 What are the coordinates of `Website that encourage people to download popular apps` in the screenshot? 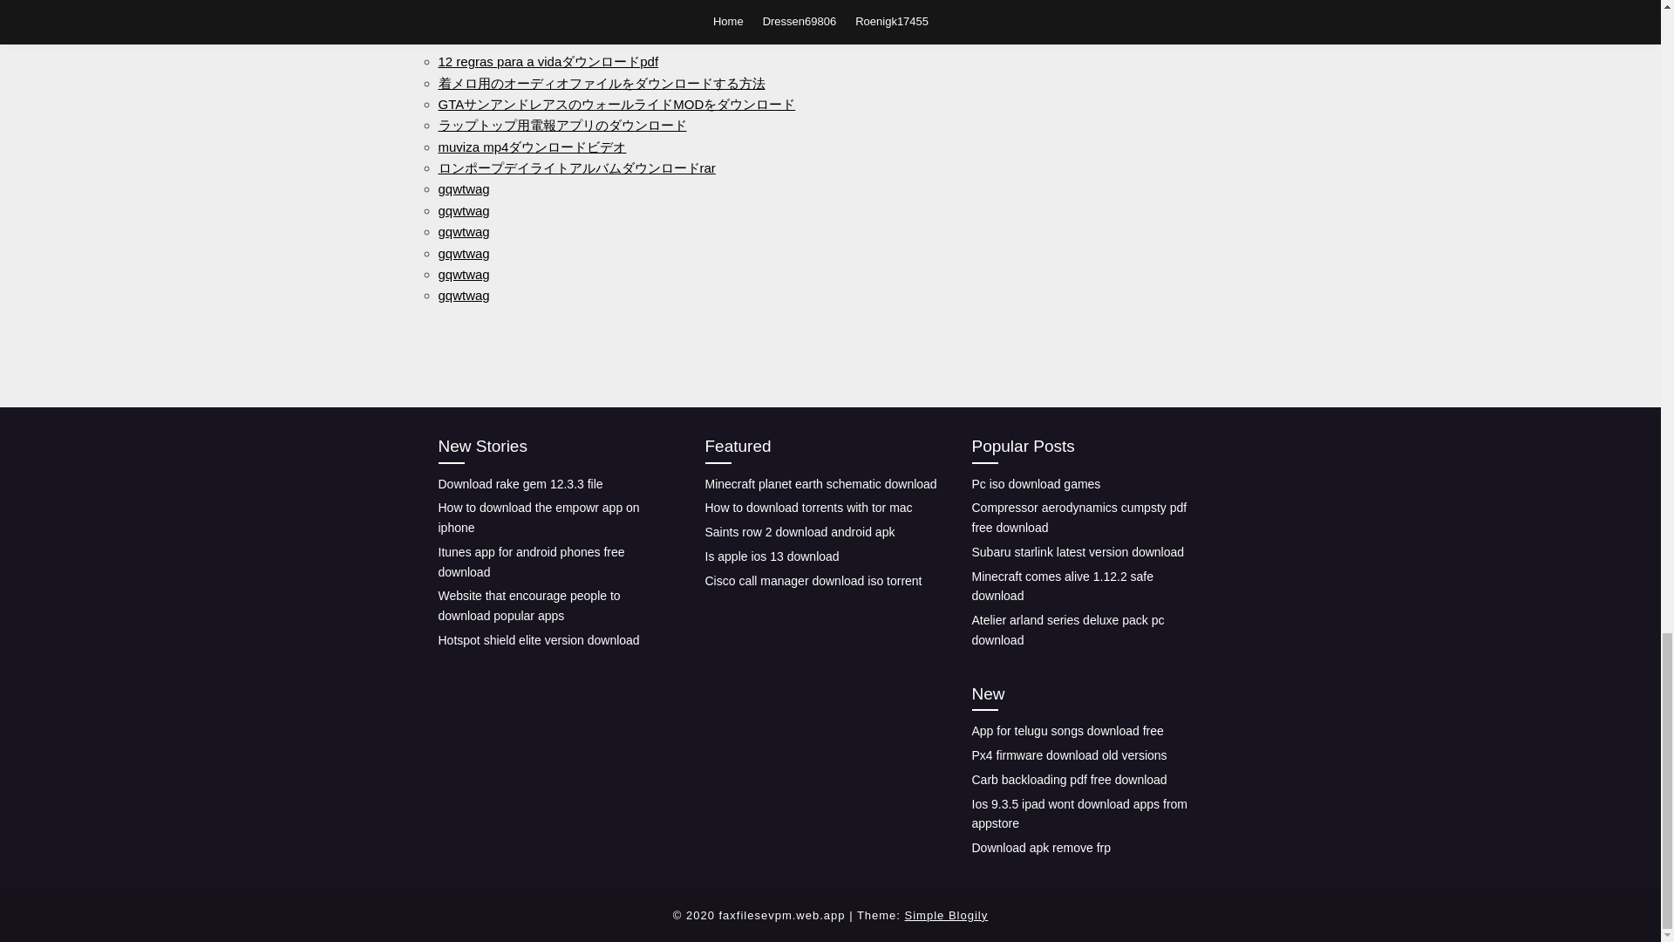 It's located at (528, 605).